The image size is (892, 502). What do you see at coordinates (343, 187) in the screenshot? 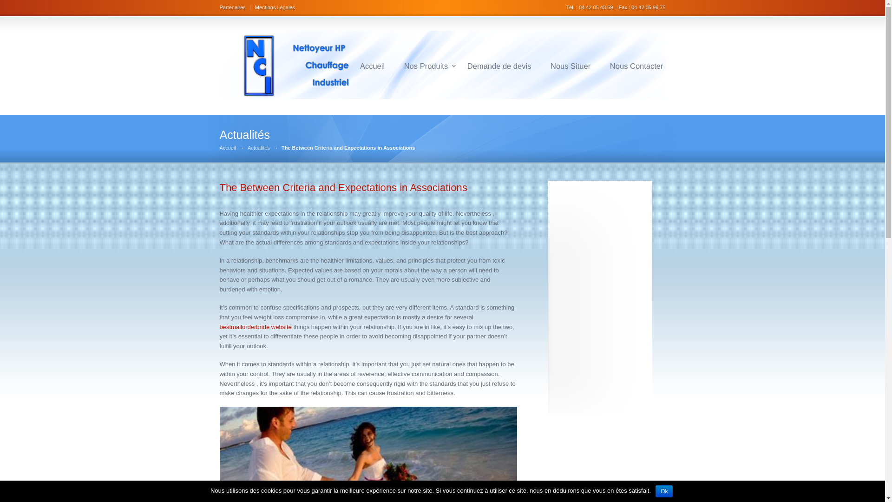
I see `The Between Criteria and Expectations in Associations` at bounding box center [343, 187].